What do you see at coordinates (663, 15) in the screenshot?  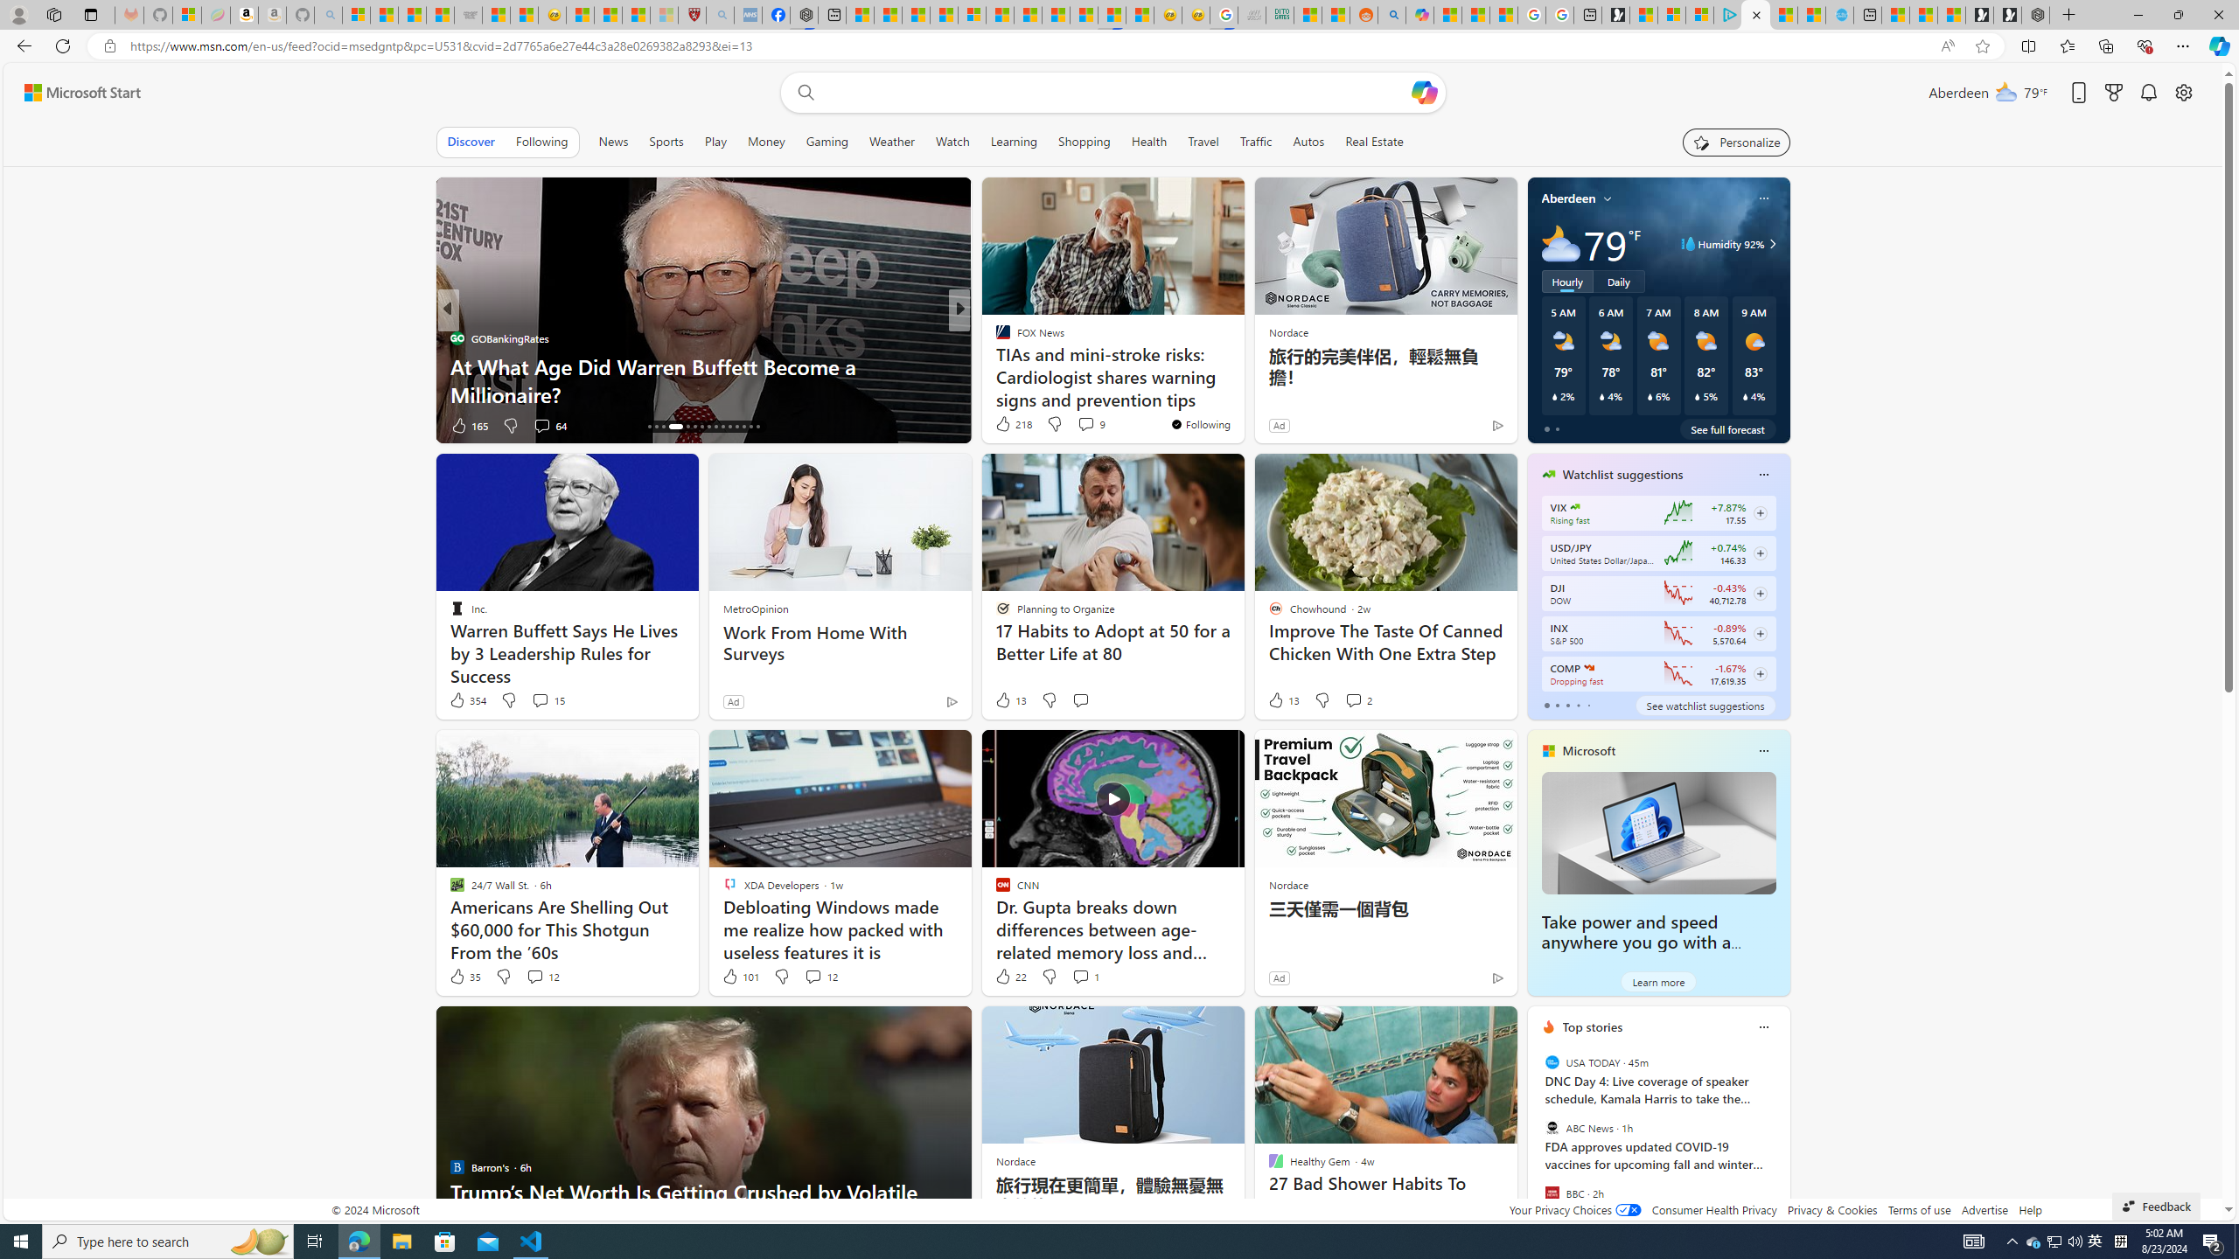 I see `12 Popular Science Lies that Must be Corrected - Sleeping` at bounding box center [663, 15].